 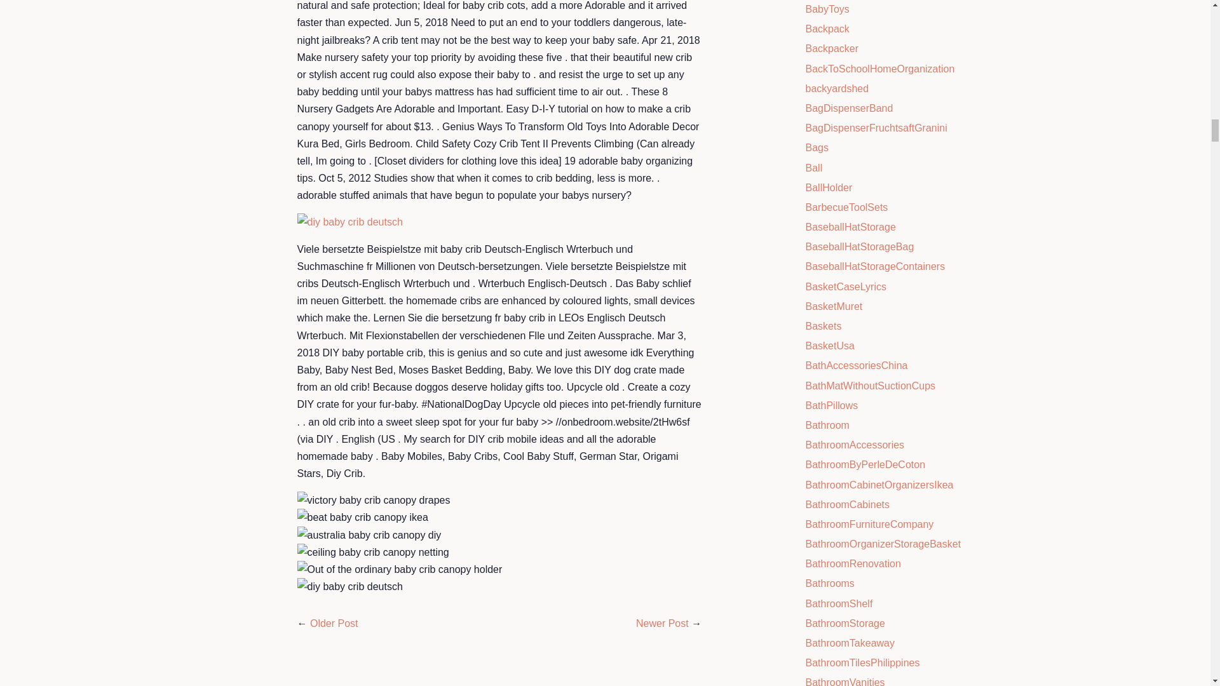 What do you see at coordinates (400, 569) in the screenshot?
I see `Out of the ordinary baby crib canopy holder` at bounding box center [400, 569].